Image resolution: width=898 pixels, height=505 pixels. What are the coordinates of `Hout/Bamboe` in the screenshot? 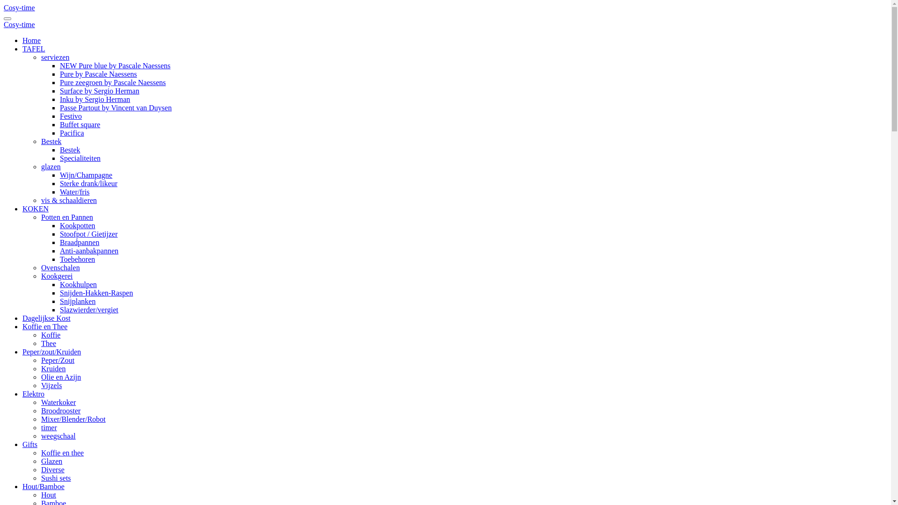 It's located at (43, 486).